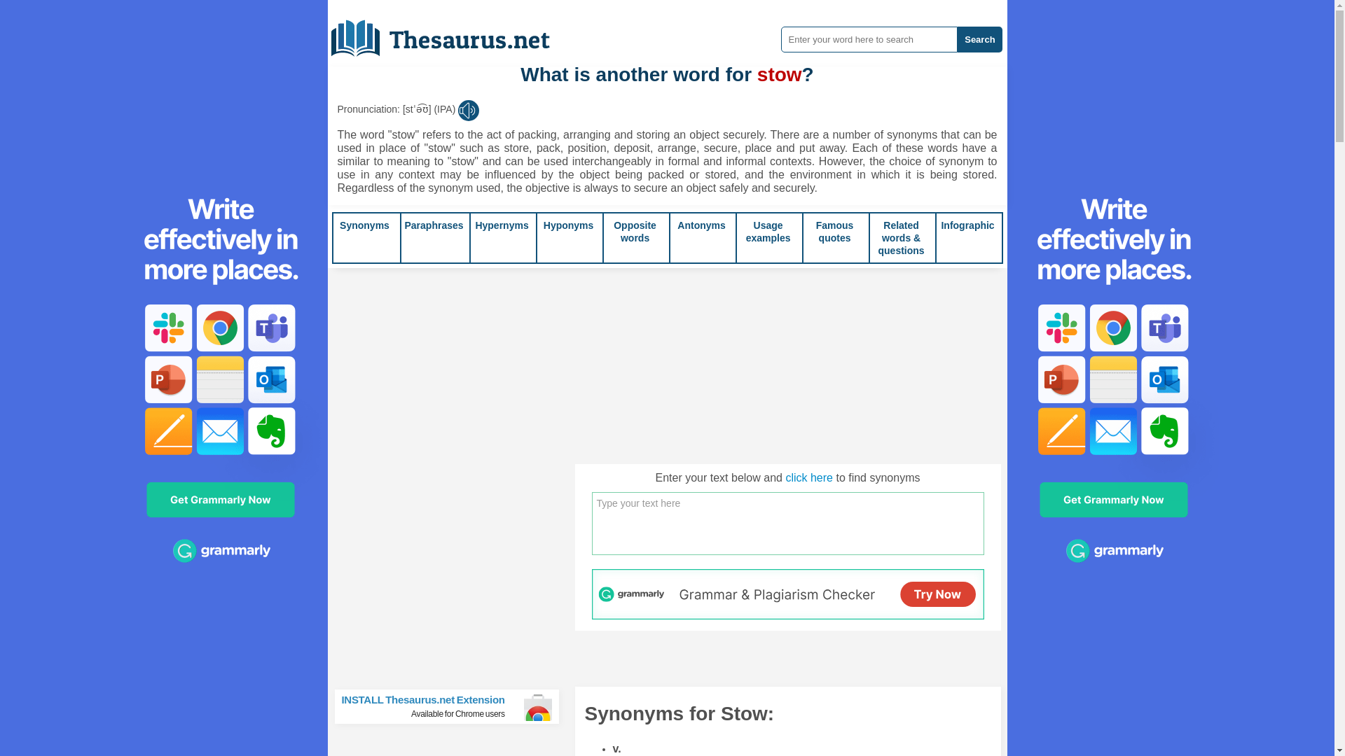 The width and height of the screenshot is (1345, 756). Describe the element at coordinates (768, 231) in the screenshot. I see `Search` at that location.